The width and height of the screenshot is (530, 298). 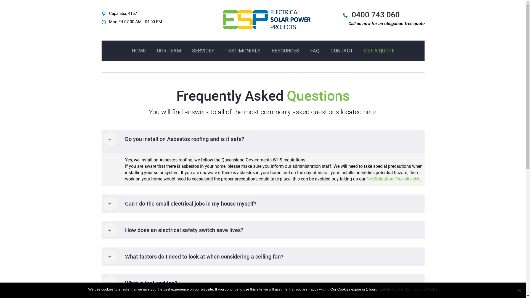 I want to click on Dont eat the Cookie, so click(x=422, y=289).